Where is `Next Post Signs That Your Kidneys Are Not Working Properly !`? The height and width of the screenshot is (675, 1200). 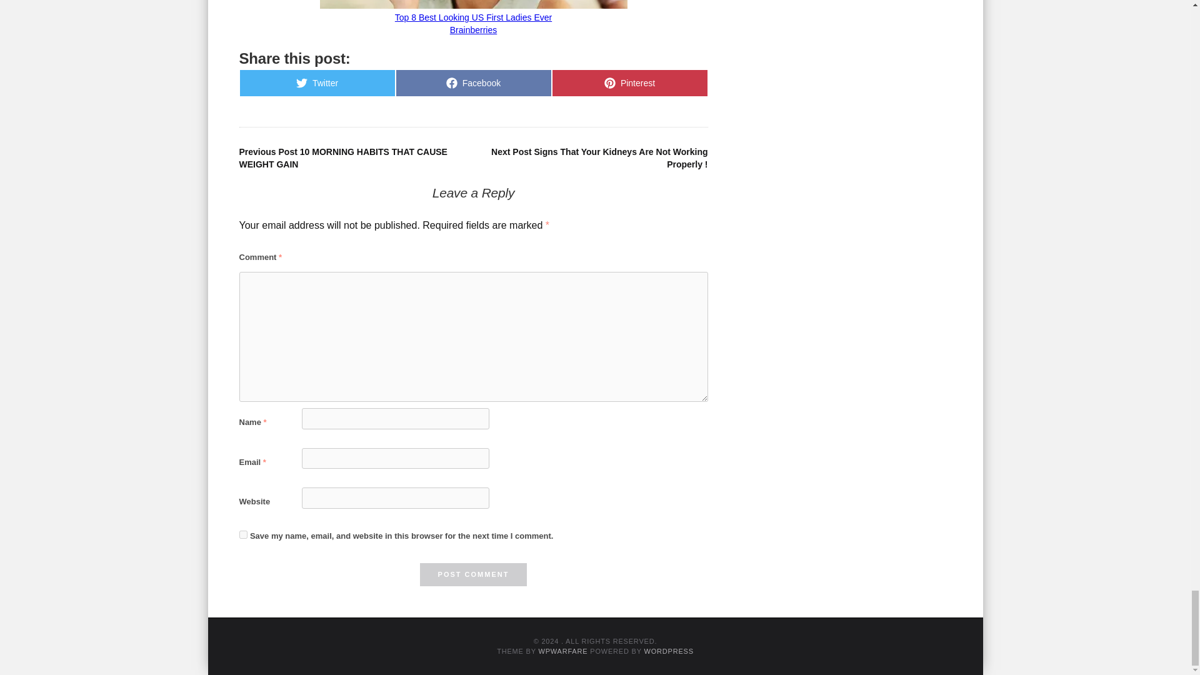 Next Post Signs That Your Kidneys Are Not Working Properly ! is located at coordinates (599, 158).